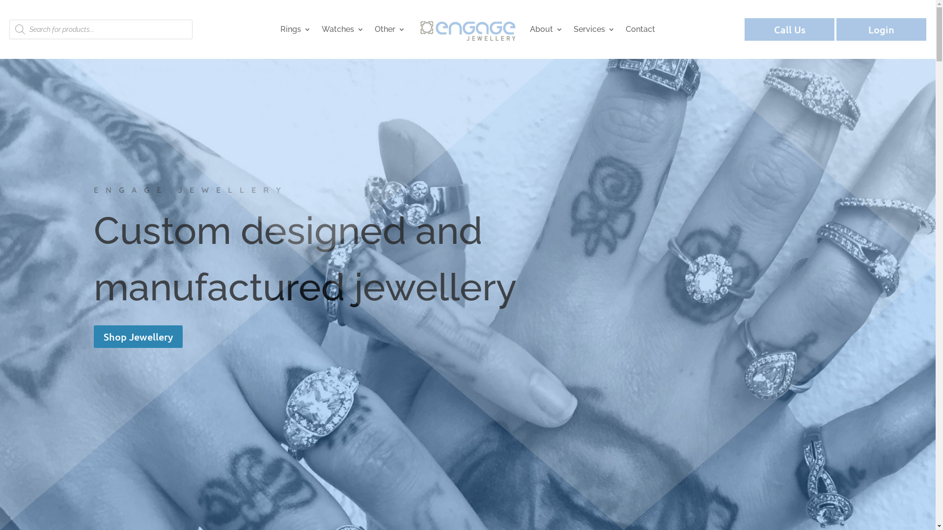 This screenshot has width=943, height=530. I want to click on Rings, so click(296, 29).